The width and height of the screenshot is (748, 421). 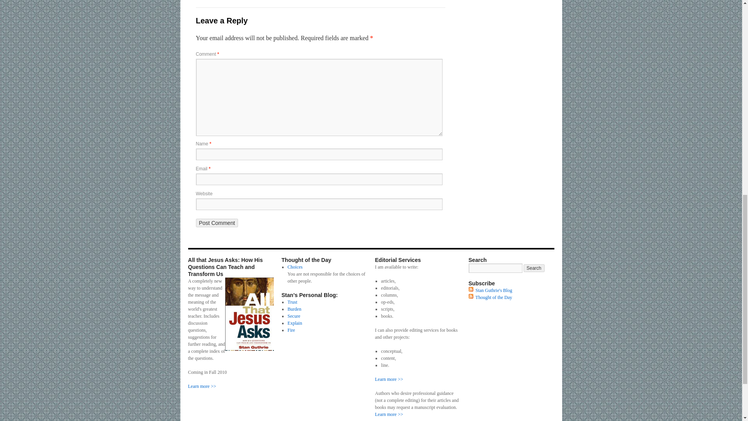 What do you see at coordinates (217, 223) in the screenshot?
I see `Post Comment` at bounding box center [217, 223].